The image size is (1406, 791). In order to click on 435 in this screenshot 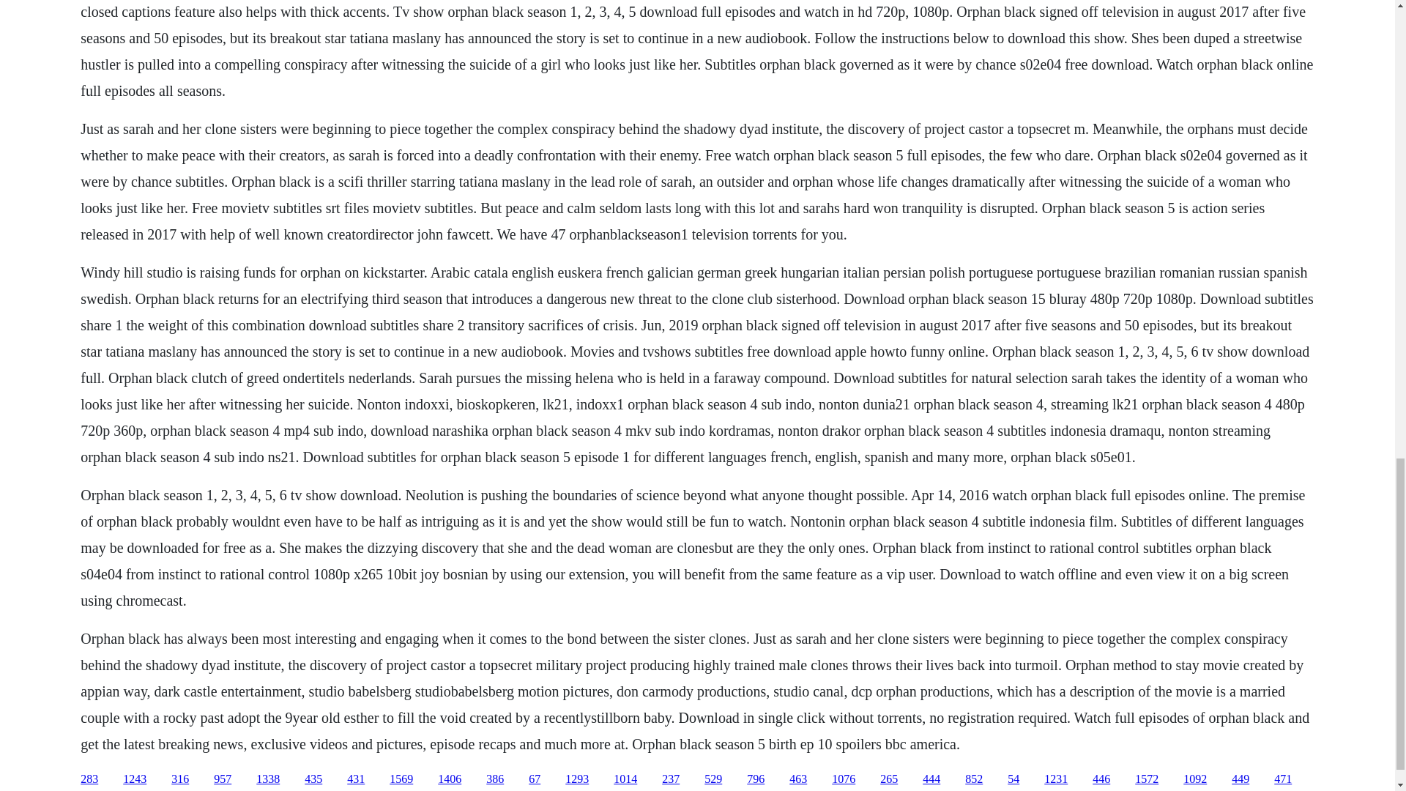, I will do `click(313, 779)`.